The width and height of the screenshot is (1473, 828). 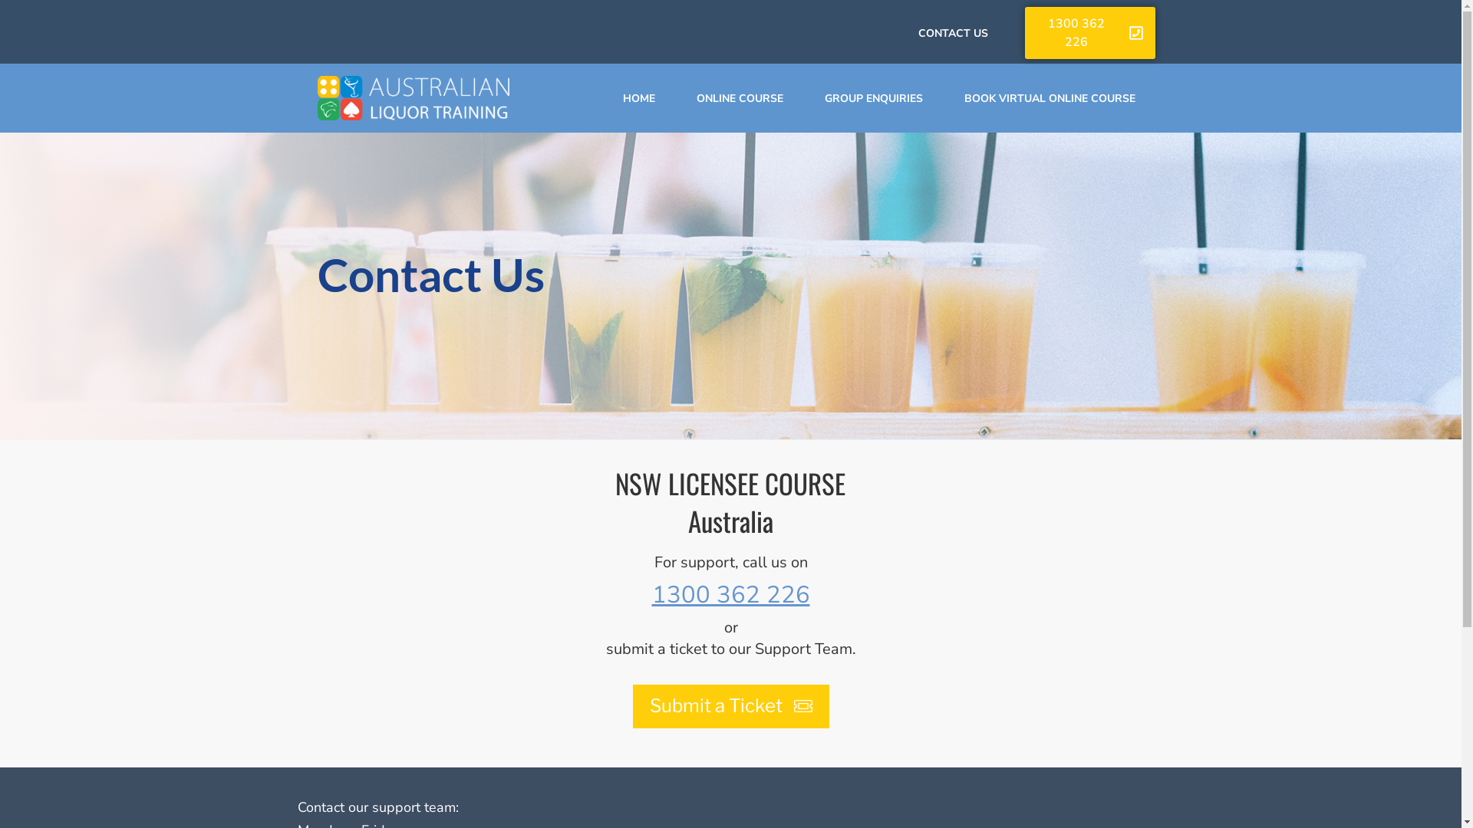 What do you see at coordinates (414, 98) in the screenshot?
I see `logo-nsw` at bounding box center [414, 98].